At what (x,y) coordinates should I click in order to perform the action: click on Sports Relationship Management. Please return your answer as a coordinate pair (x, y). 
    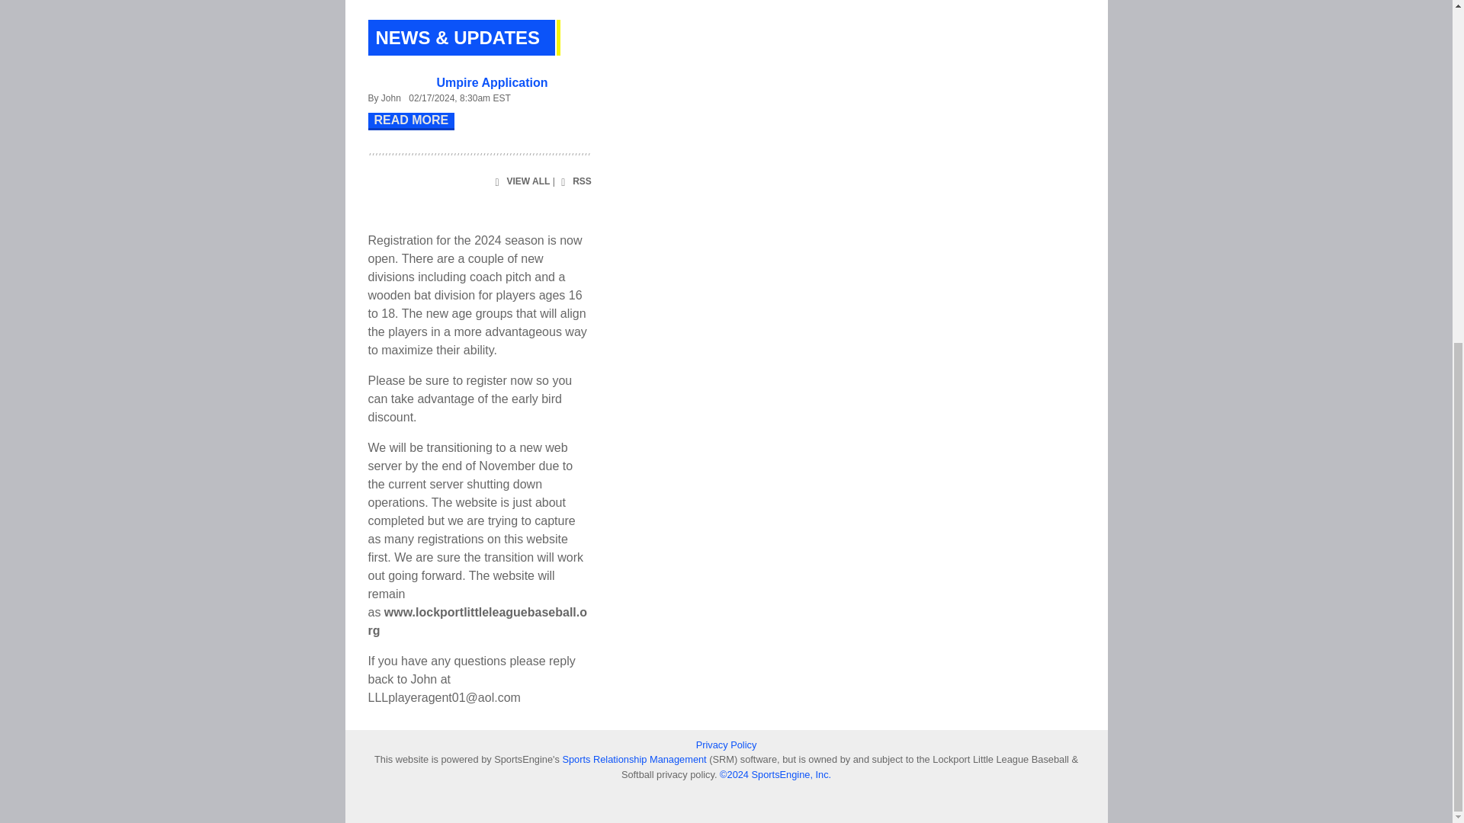
    Looking at the image, I should click on (635, 759).